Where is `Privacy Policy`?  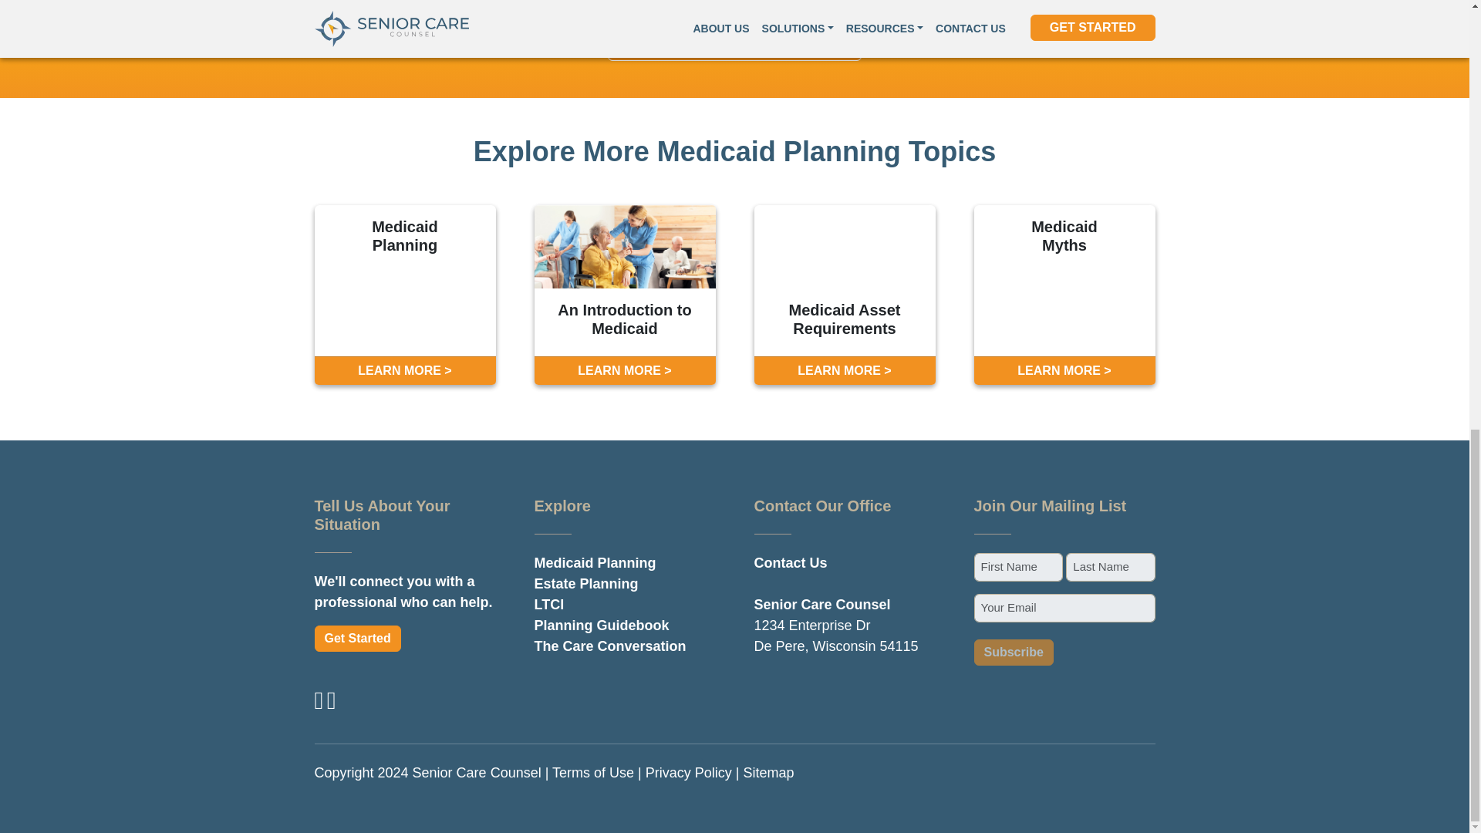 Privacy Policy is located at coordinates (688, 773).